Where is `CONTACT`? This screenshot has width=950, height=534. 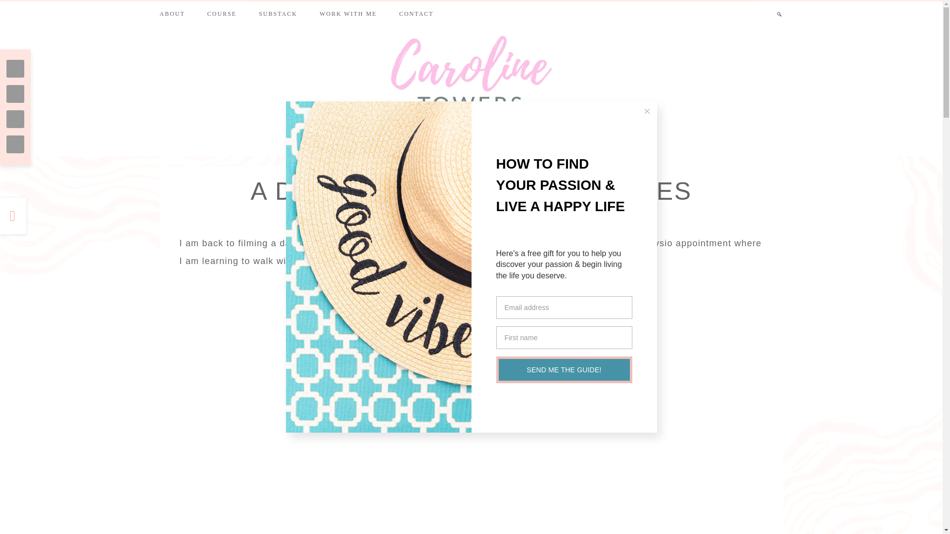 CONTACT is located at coordinates (417, 13).